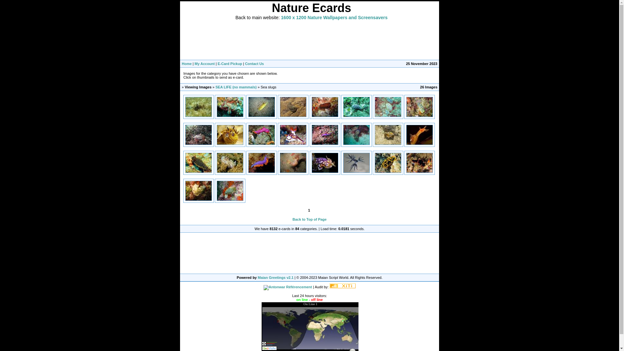  What do you see at coordinates (230, 135) in the screenshot?
I see `sea-slugs-18 ` at bounding box center [230, 135].